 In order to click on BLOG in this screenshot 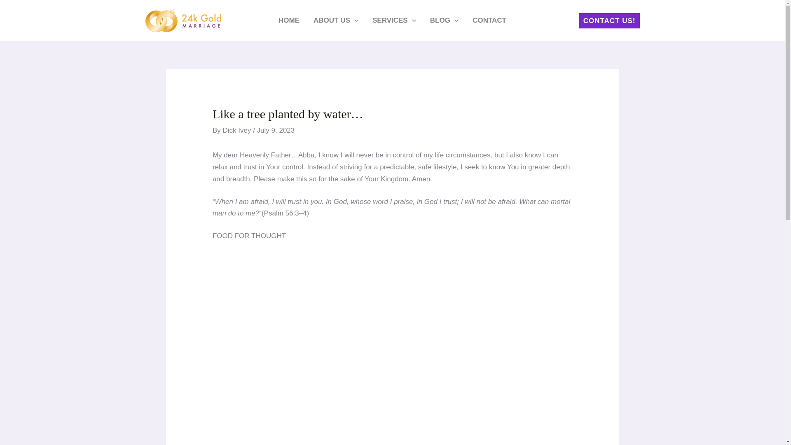, I will do `click(444, 21)`.